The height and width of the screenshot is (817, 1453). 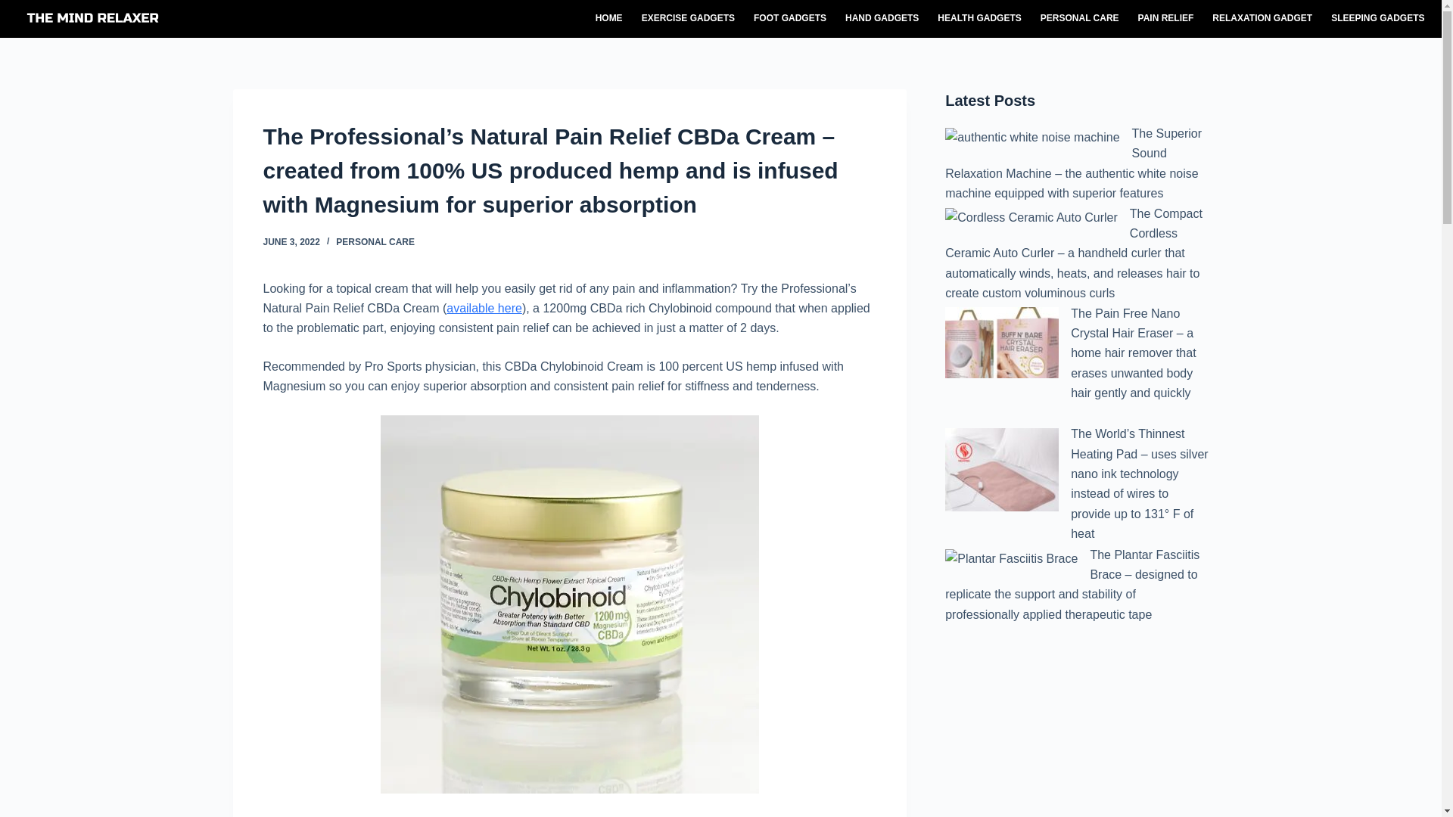 What do you see at coordinates (1262, 18) in the screenshot?
I see `Relaxation Gadget` at bounding box center [1262, 18].